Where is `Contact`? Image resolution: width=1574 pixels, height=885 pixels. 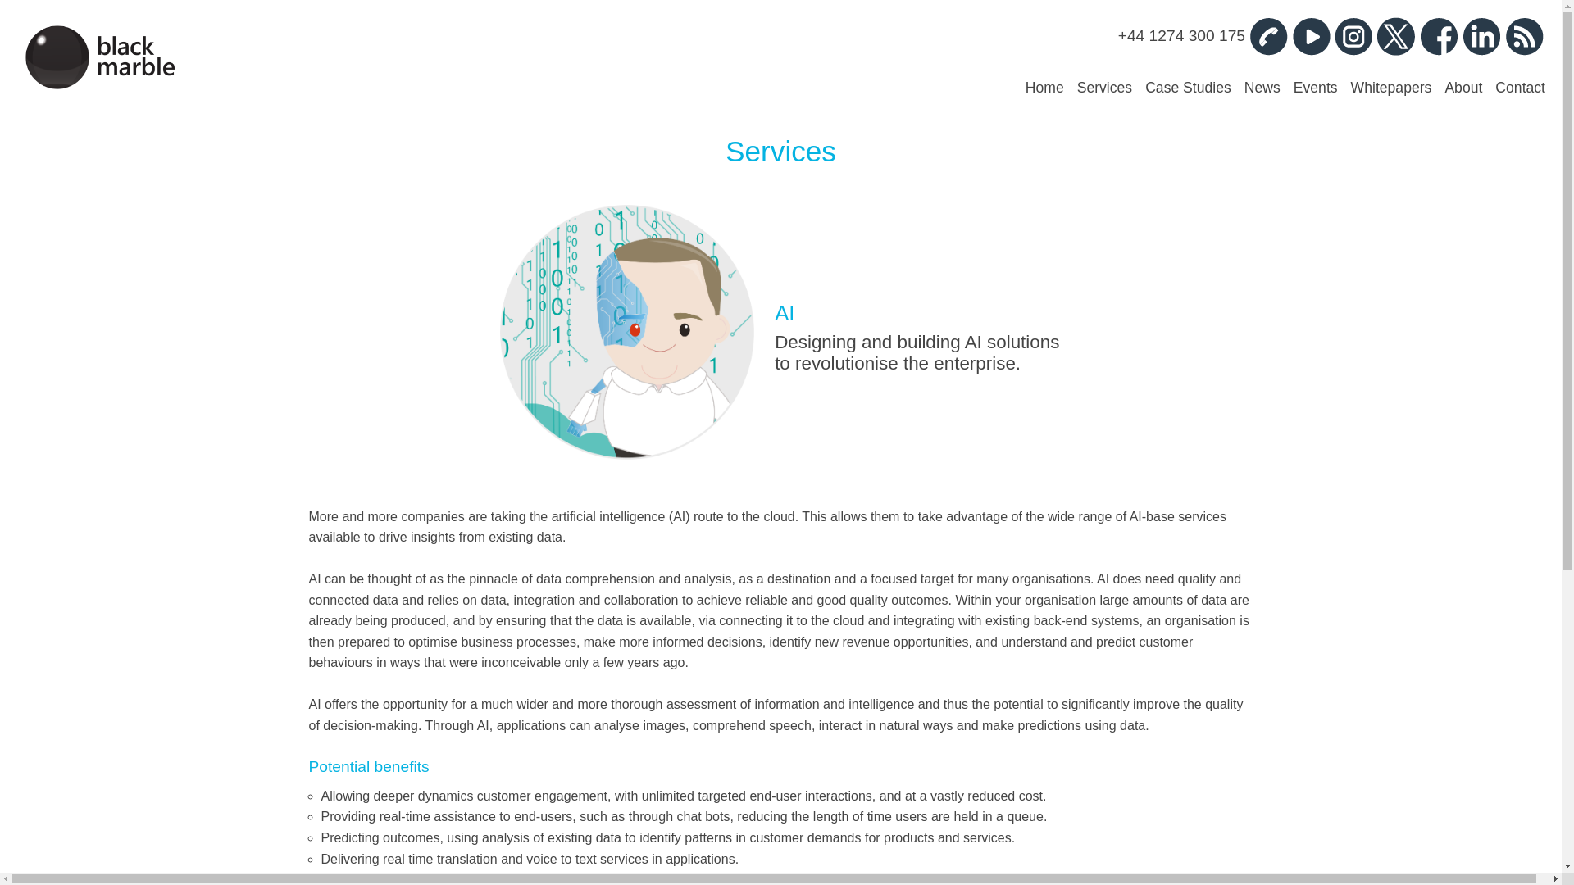
Contact is located at coordinates (1520, 88).